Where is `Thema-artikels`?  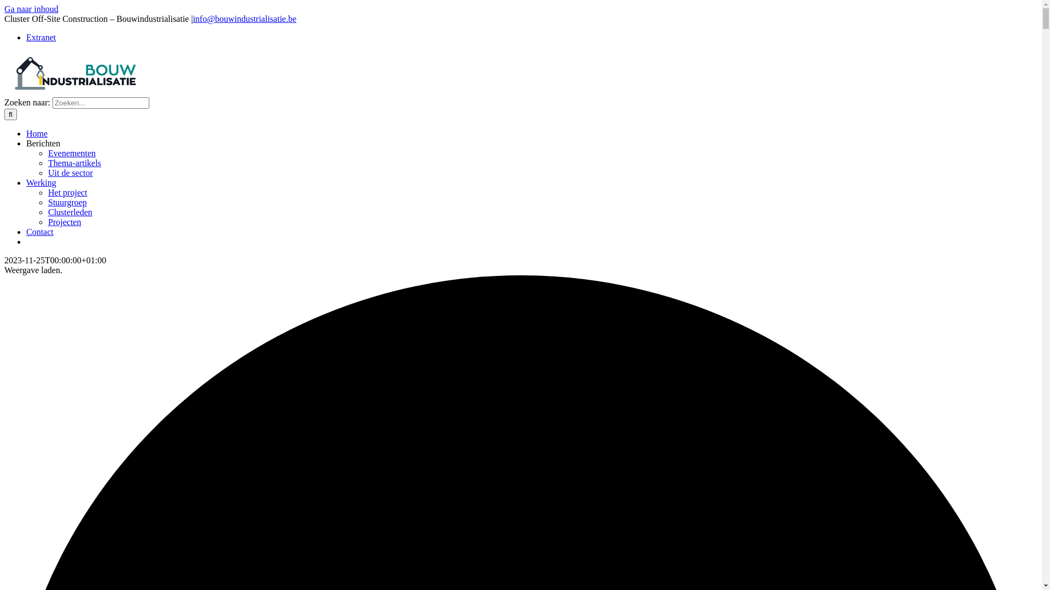
Thema-artikels is located at coordinates (74, 163).